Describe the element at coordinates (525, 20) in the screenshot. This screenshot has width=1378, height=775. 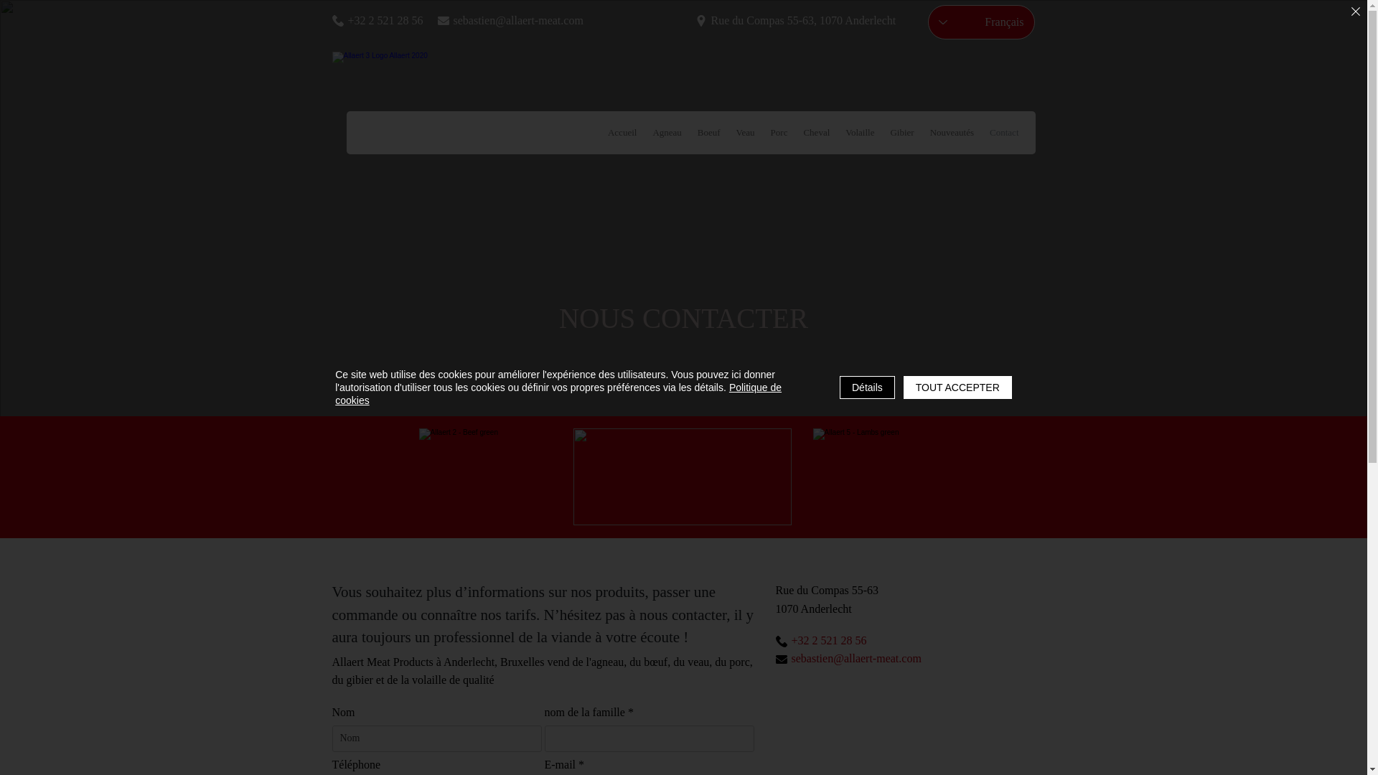
I see `sebastien@allaert-meat.com` at that location.